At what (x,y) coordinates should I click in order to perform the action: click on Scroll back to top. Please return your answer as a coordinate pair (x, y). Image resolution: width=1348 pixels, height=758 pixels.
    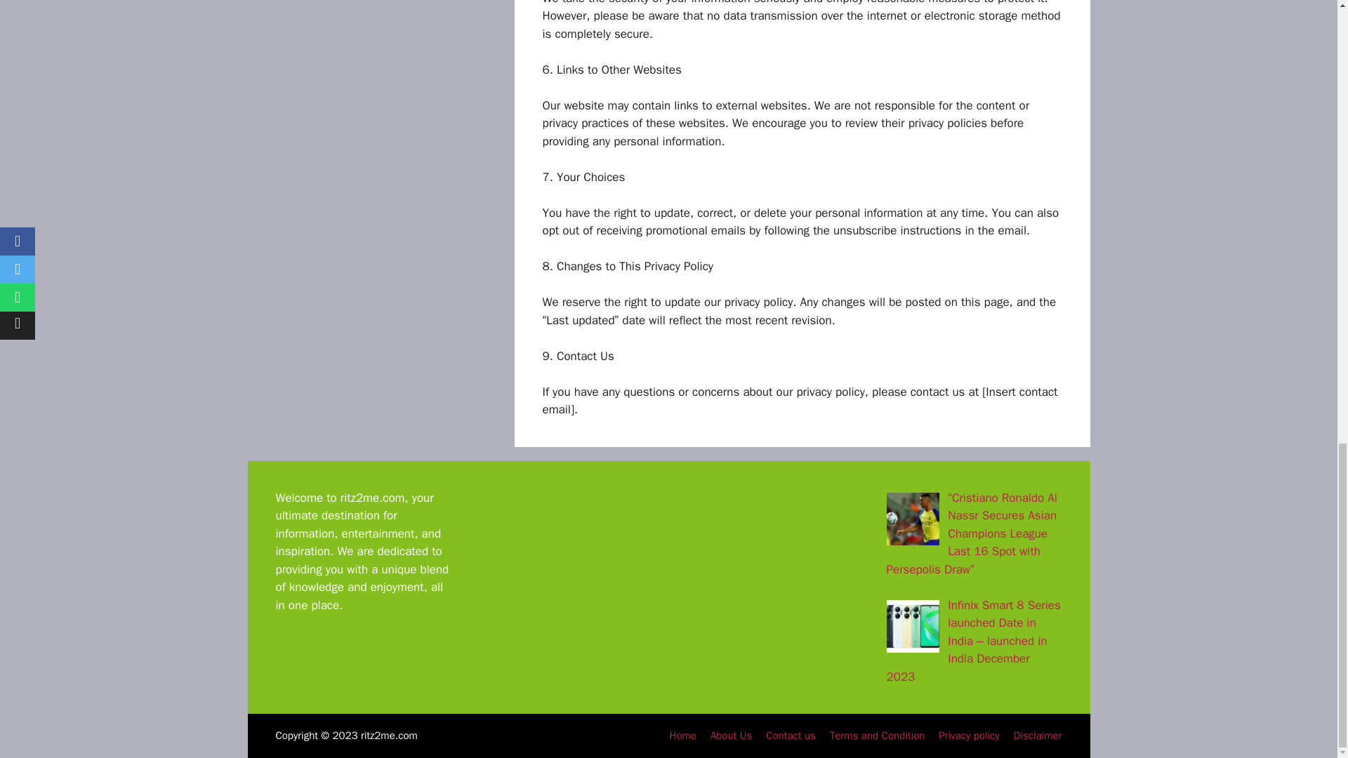
    Looking at the image, I should click on (1302, 346).